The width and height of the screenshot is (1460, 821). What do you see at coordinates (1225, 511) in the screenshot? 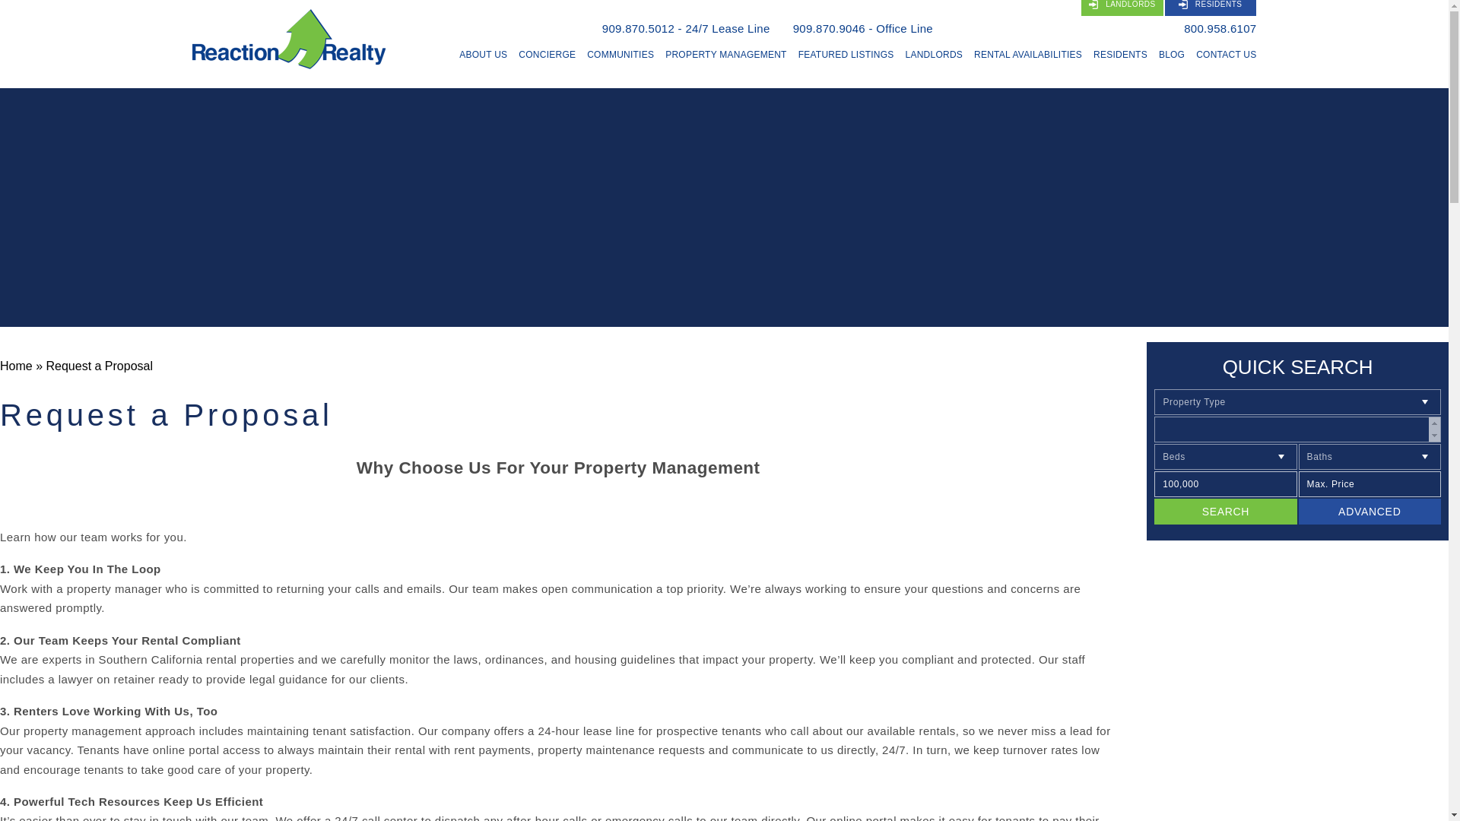
I see `Search` at bounding box center [1225, 511].